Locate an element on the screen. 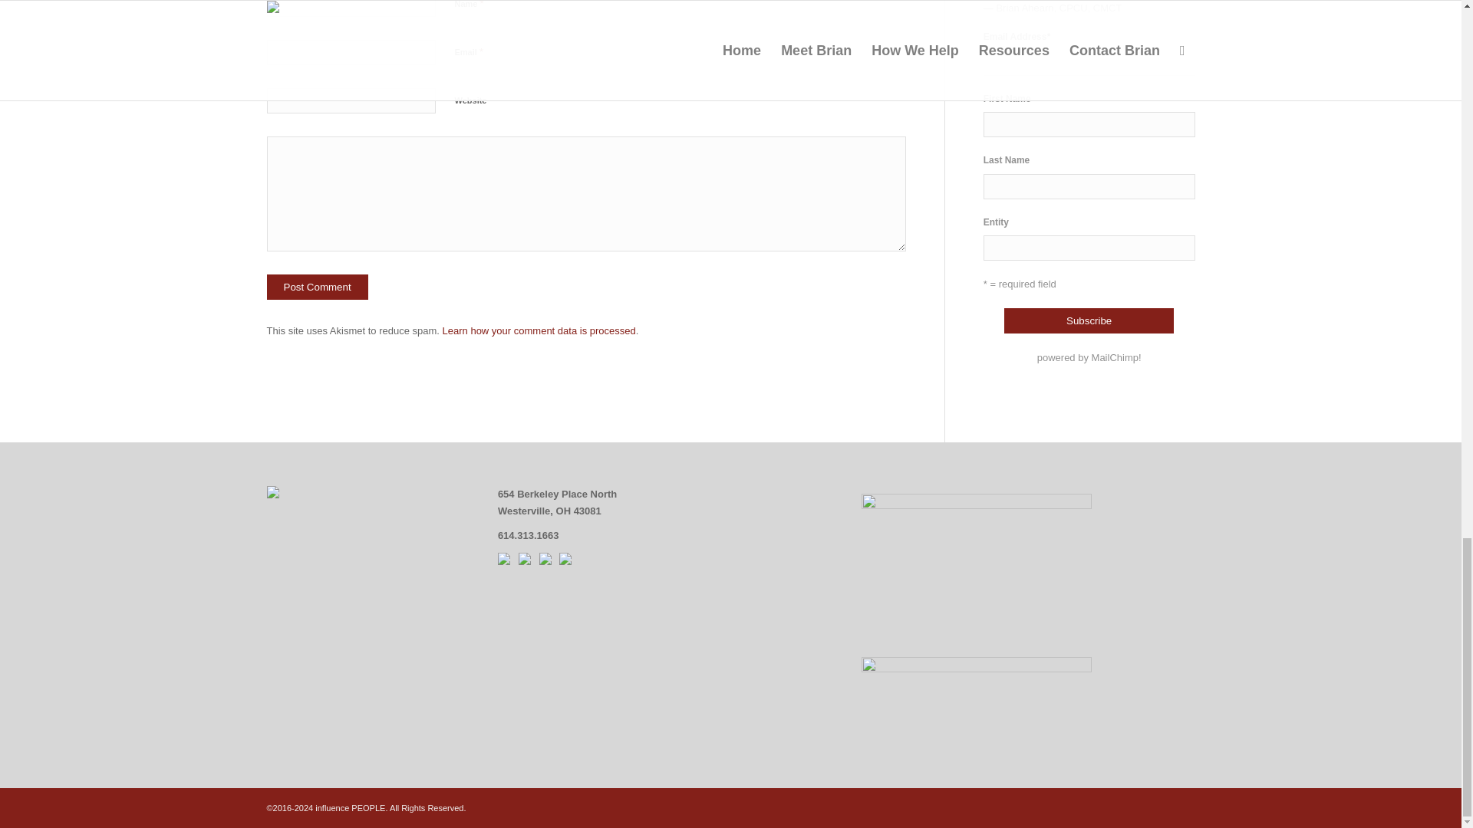 The height and width of the screenshot is (828, 1473). Subscribe is located at coordinates (1089, 320).